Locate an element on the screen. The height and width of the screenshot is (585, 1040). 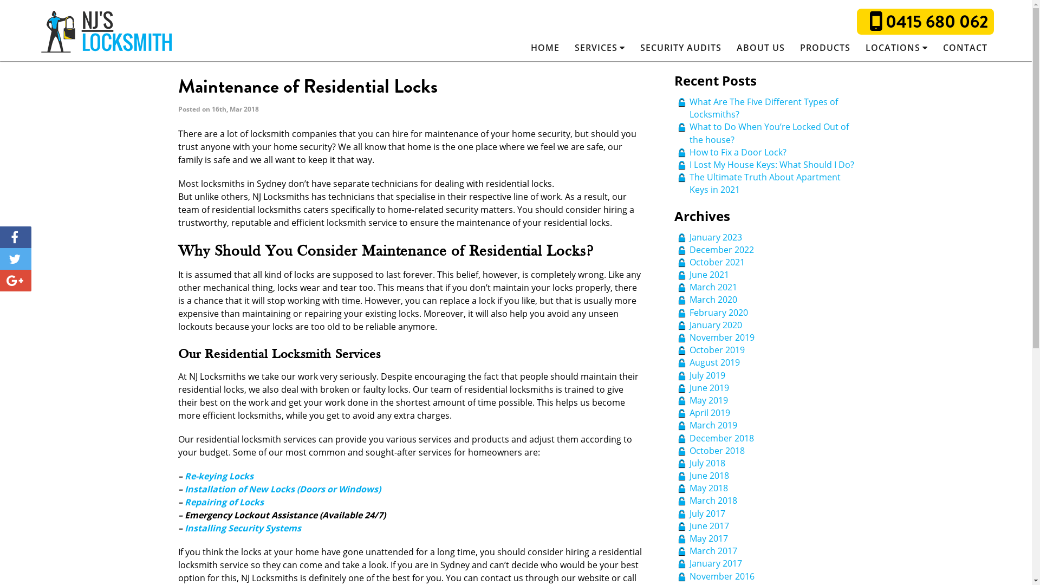
November 2016 is located at coordinates (721, 576).